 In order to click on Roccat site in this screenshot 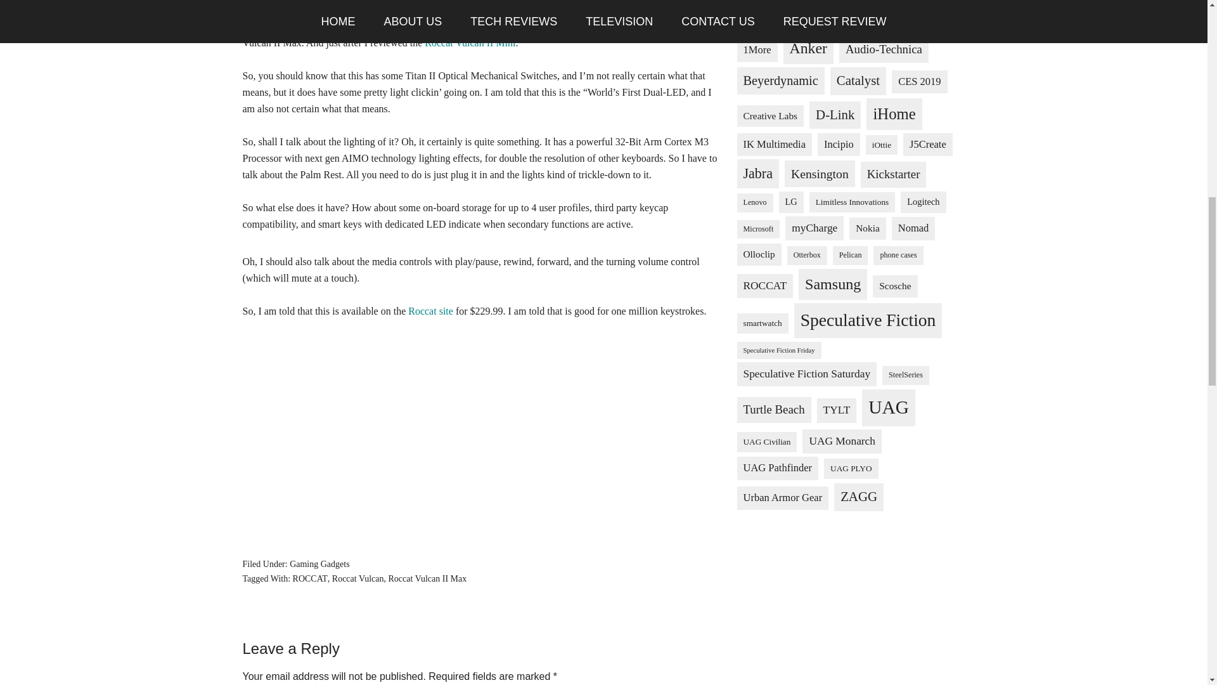, I will do `click(430, 311)`.